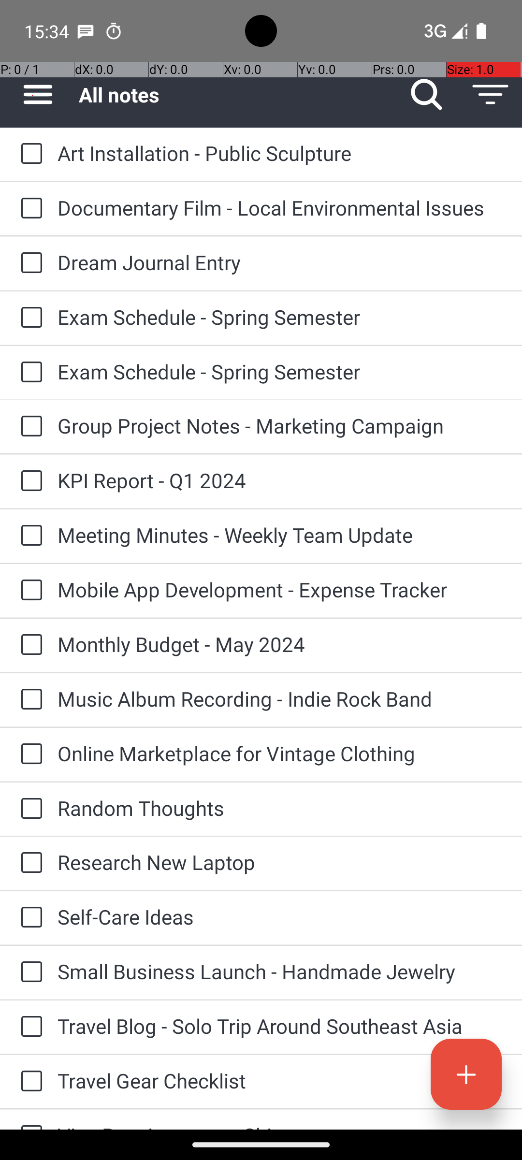 The height and width of the screenshot is (1160, 522). Describe the element at coordinates (29, 700) in the screenshot. I see `to-do: Music Album Recording - Indie Rock Band` at that location.